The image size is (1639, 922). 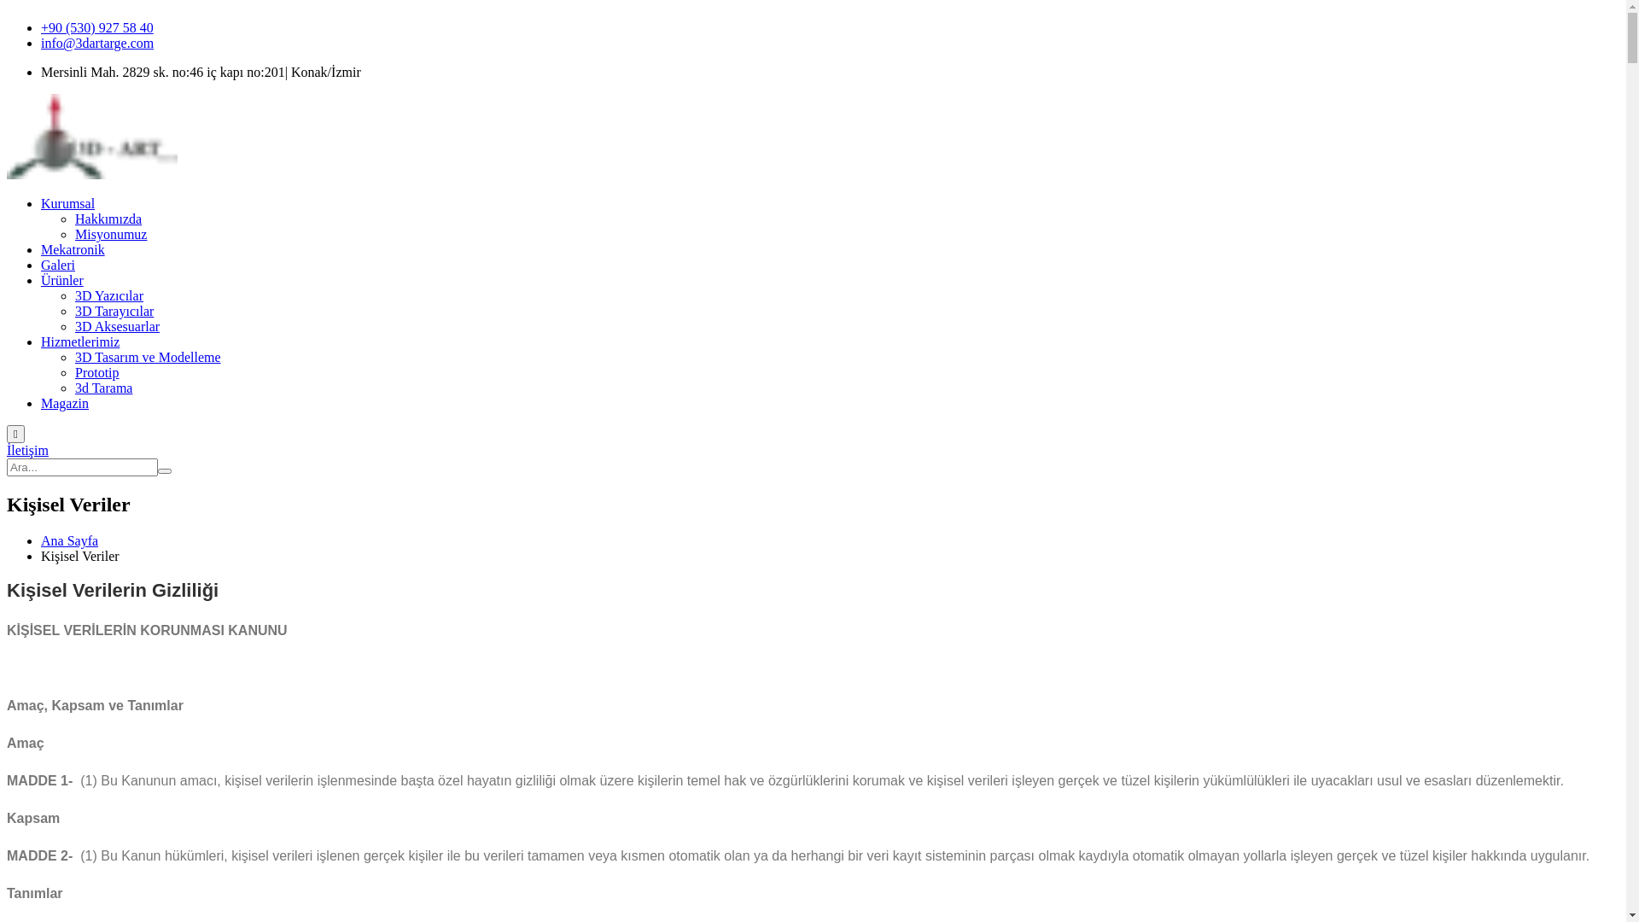 What do you see at coordinates (68, 203) in the screenshot?
I see `Kurumsal` at bounding box center [68, 203].